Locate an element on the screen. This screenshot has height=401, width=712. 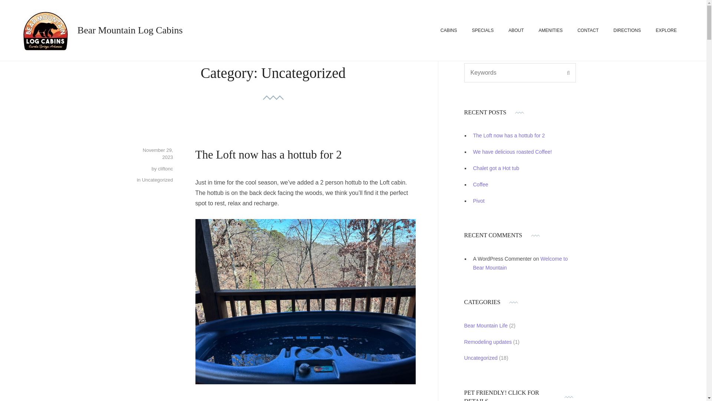
Uncategorized is located at coordinates (157, 180).